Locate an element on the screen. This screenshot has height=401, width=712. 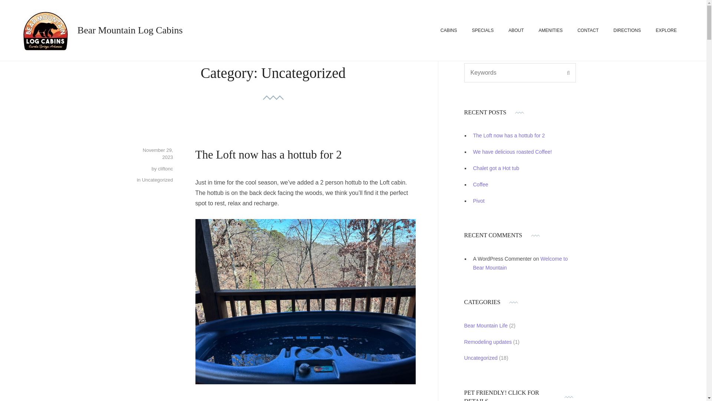
Uncategorized is located at coordinates (157, 180).